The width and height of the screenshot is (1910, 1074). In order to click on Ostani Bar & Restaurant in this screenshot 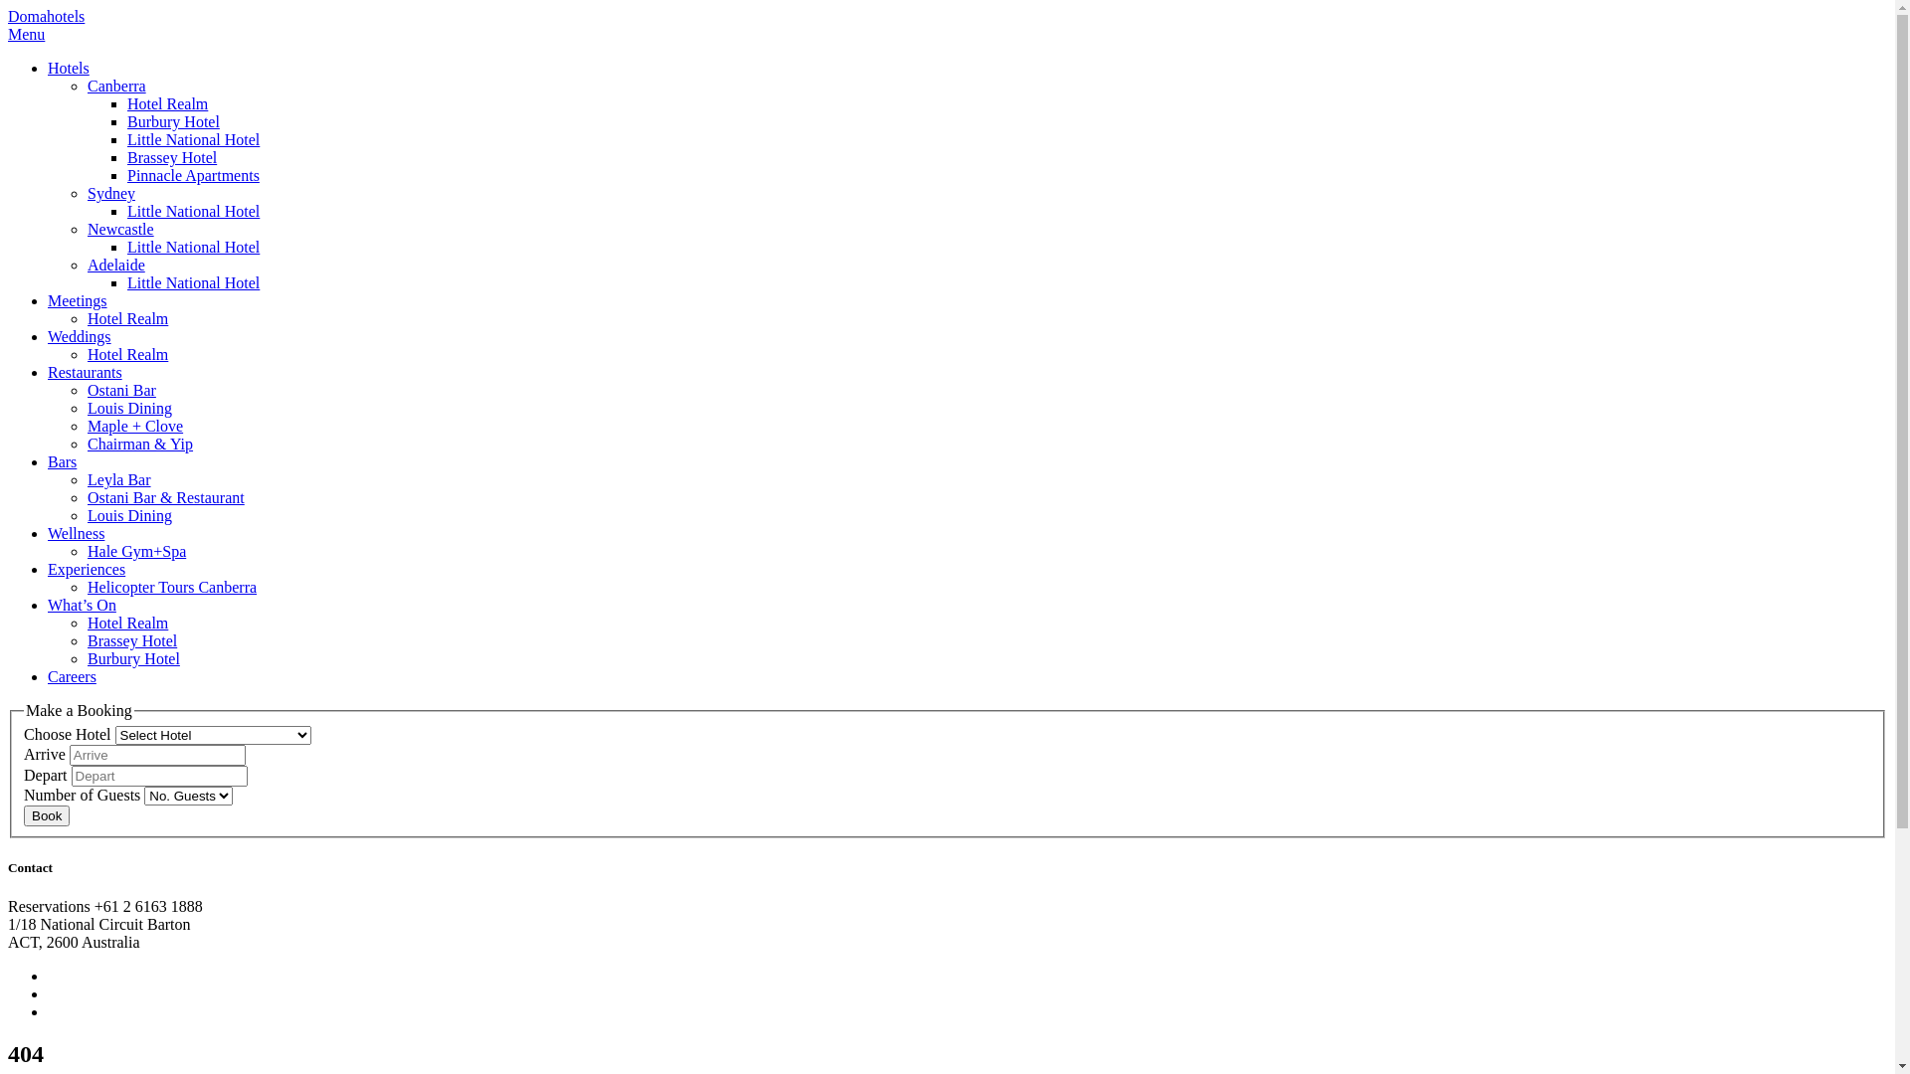, I will do `click(165, 497)`.